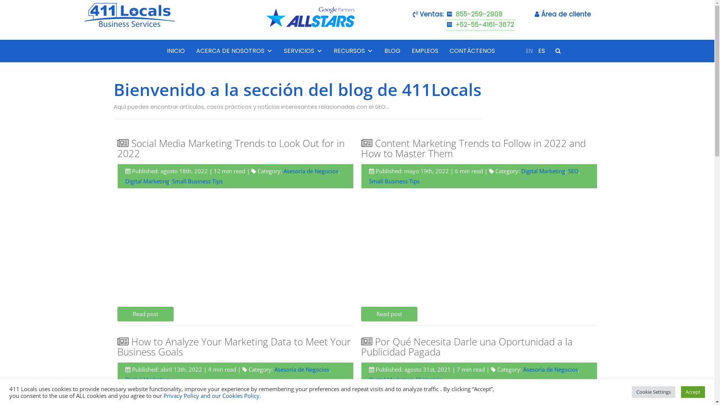  I want to click on Cookie Settings, so click(654, 392).